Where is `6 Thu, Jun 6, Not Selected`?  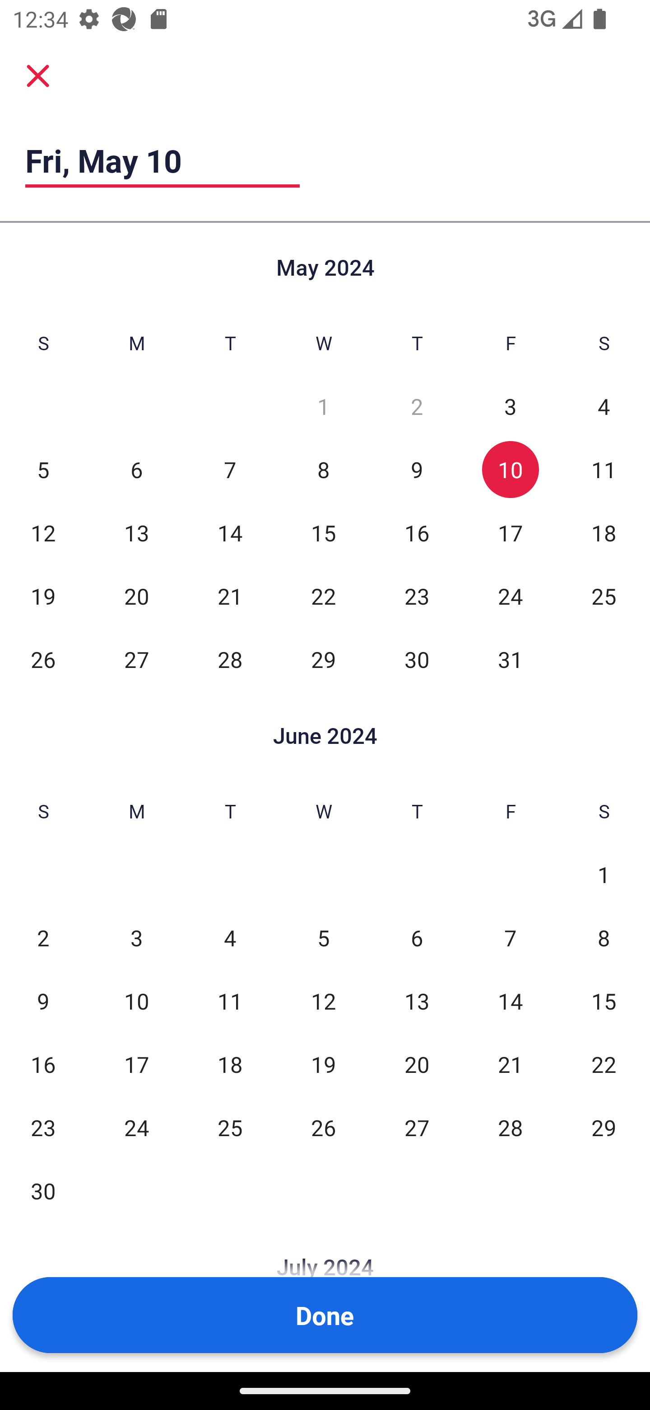 6 Thu, Jun 6, Not Selected is located at coordinates (417, 938).